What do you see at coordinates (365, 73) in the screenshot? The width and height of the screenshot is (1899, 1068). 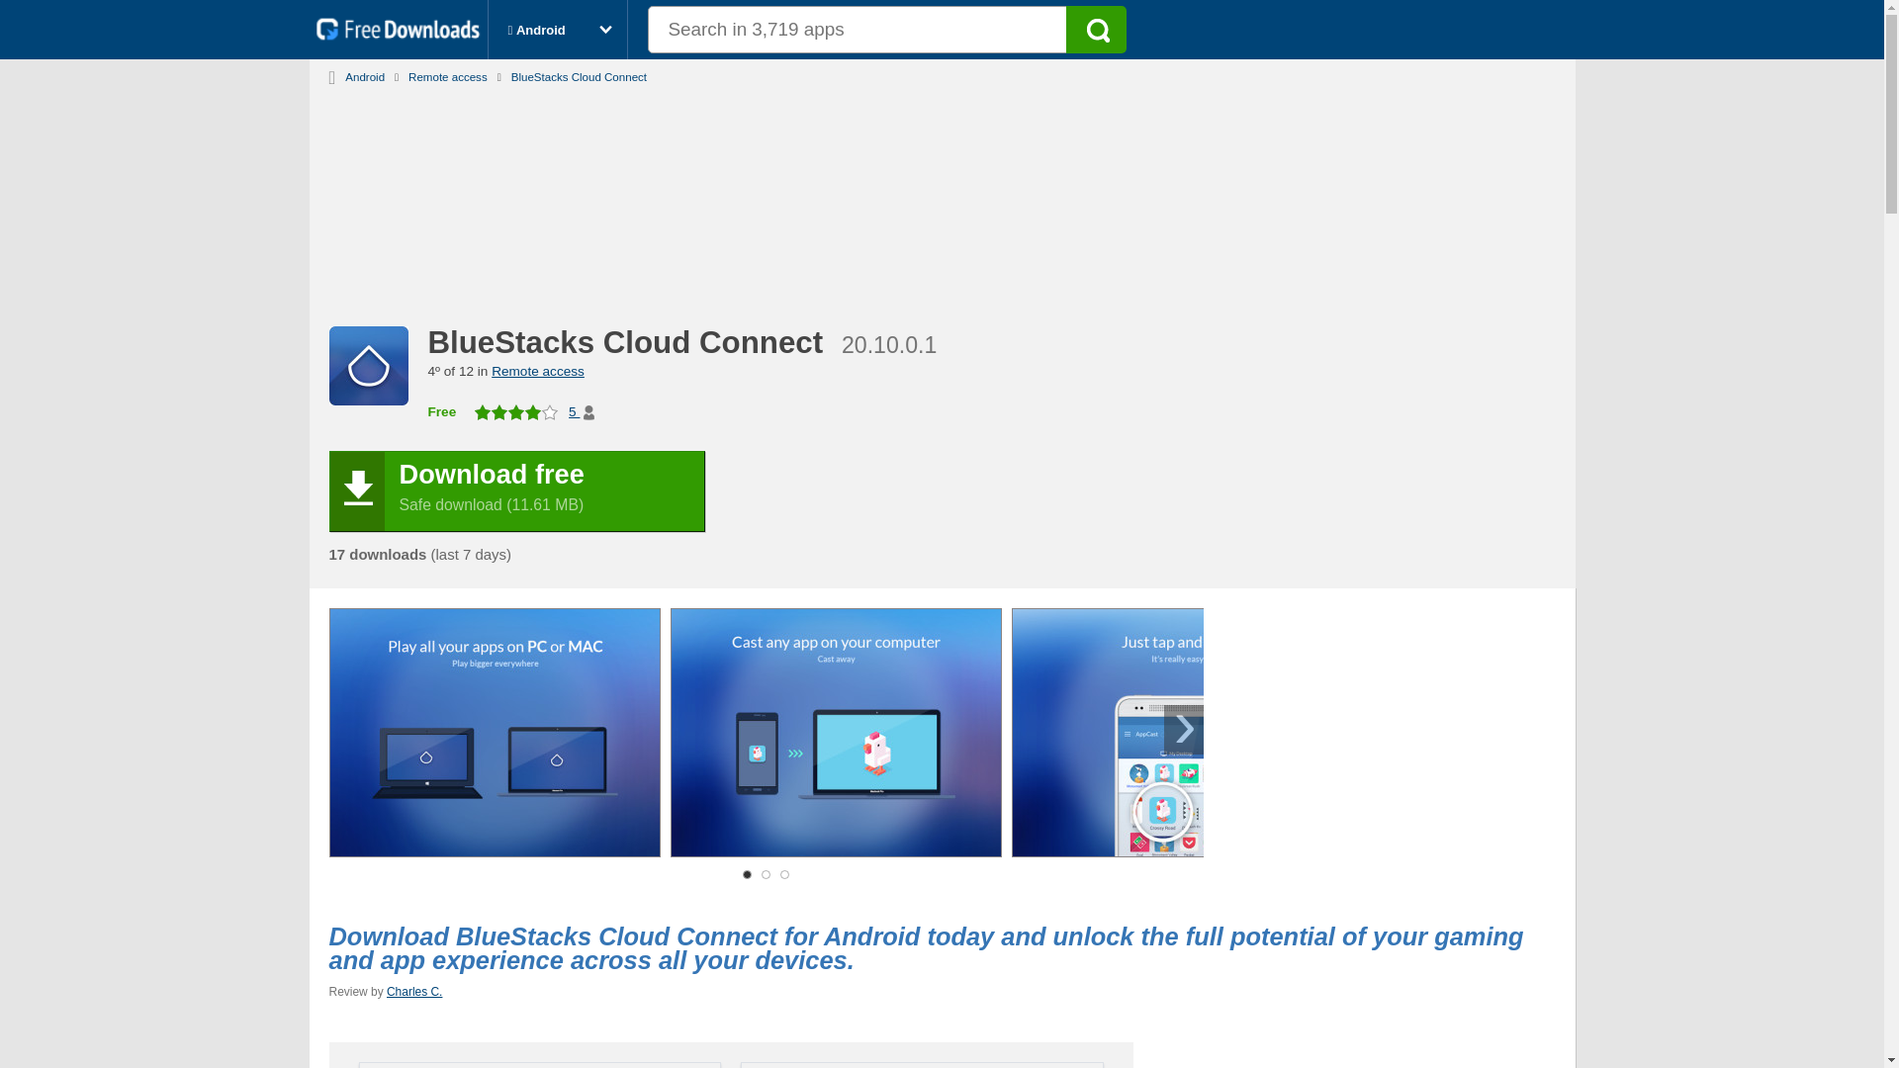 I see `Android` at bounding box center [365, 73].